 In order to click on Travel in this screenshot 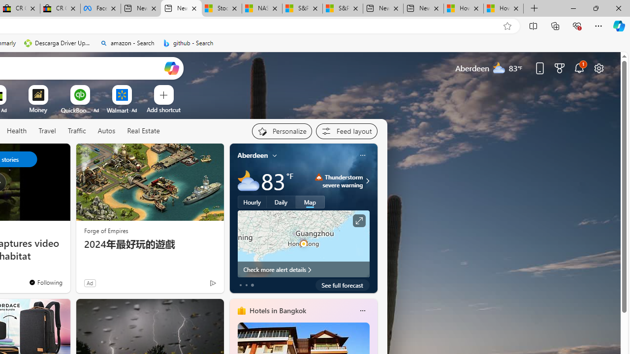, I will do `click(47, 131)`.